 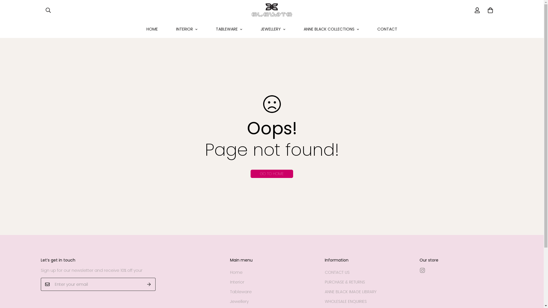 What do you see at coordinates (187, 29) in the screenshot?
I see `INTERIOR` at bounding box center [187, 29].